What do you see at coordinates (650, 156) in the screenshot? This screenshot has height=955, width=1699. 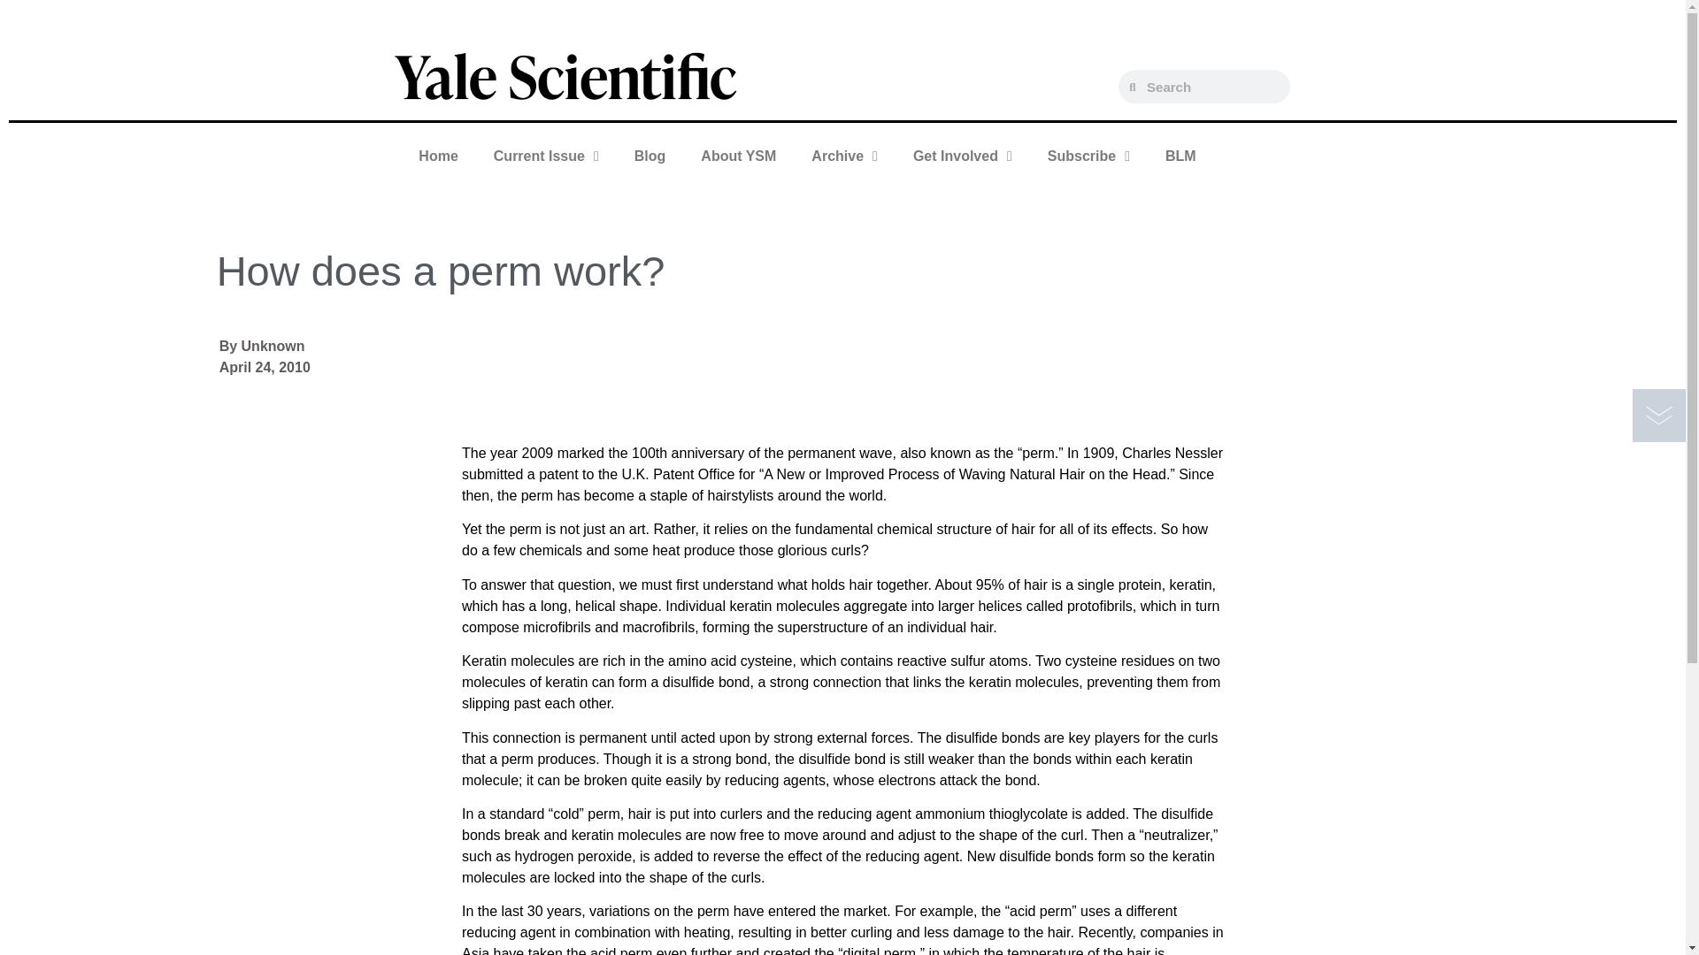 I see `Blog` at bounding box center [650, 156].